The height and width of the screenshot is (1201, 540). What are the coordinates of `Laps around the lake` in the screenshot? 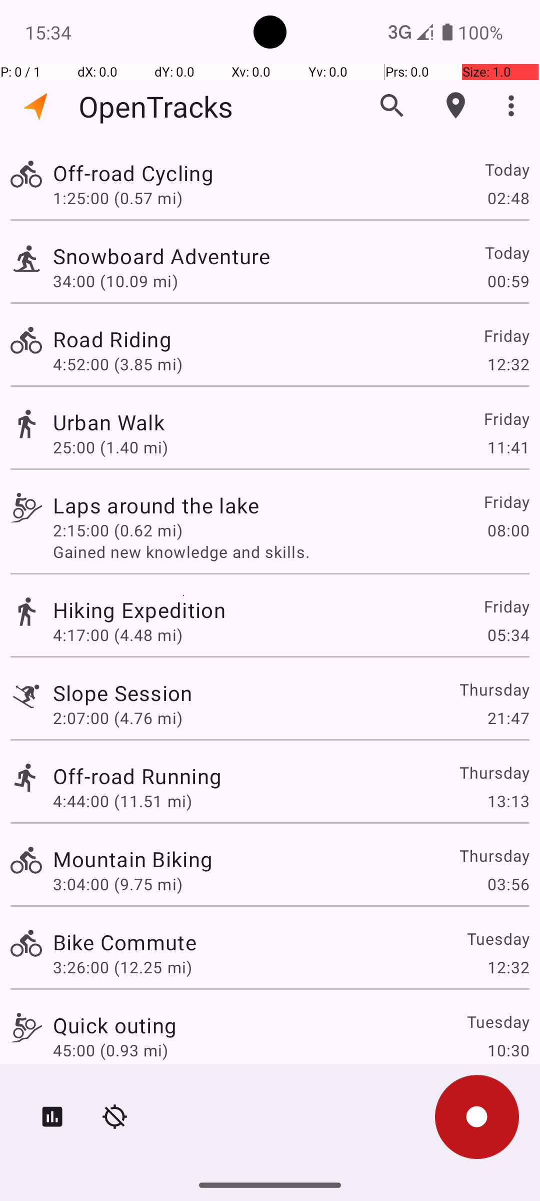 It's located at (156, 505).